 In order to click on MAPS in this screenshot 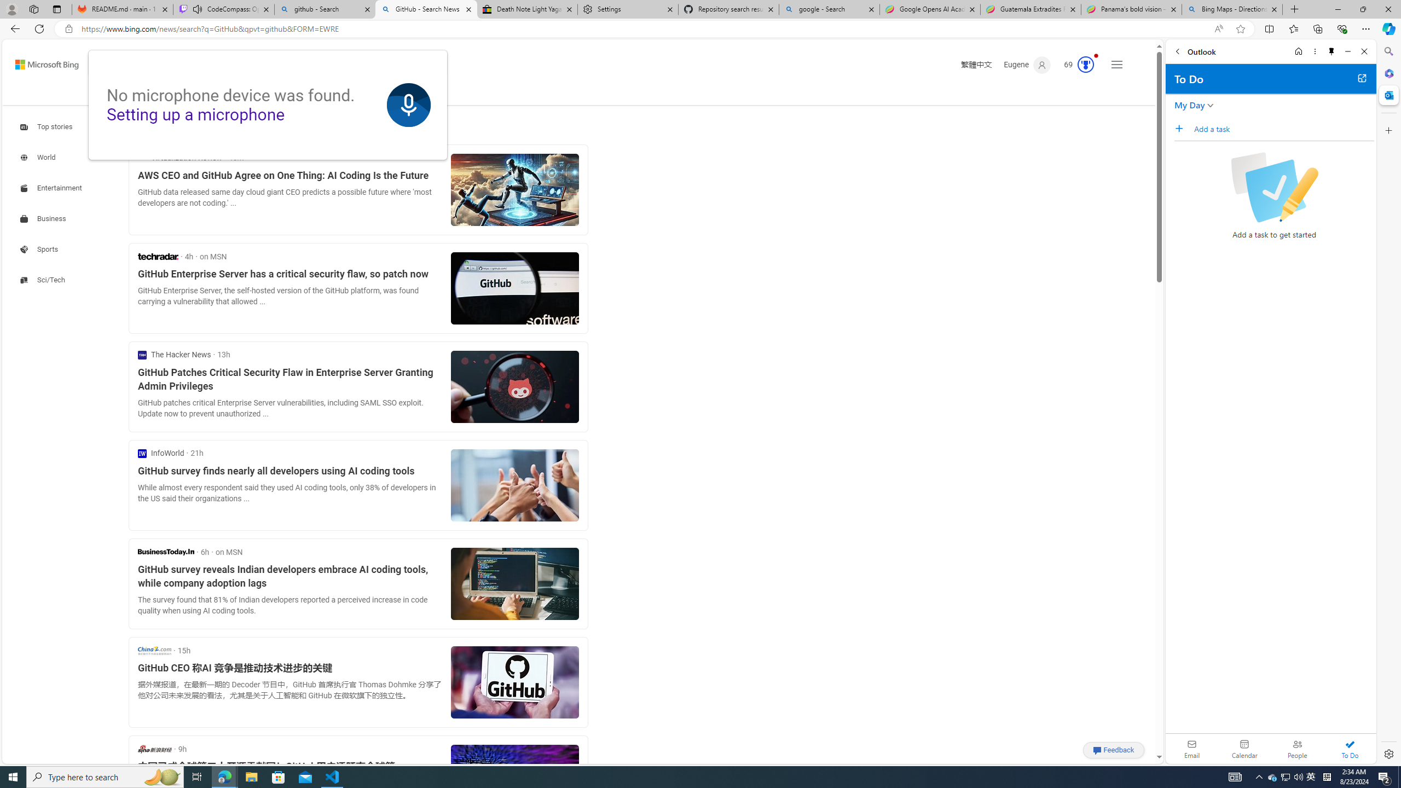, I will do `click(300, 95)`.